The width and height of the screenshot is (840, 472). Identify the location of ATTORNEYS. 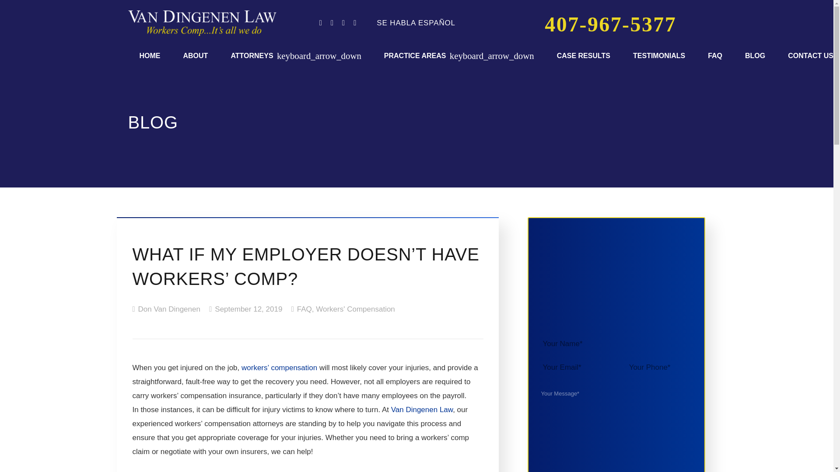
(296, 56).